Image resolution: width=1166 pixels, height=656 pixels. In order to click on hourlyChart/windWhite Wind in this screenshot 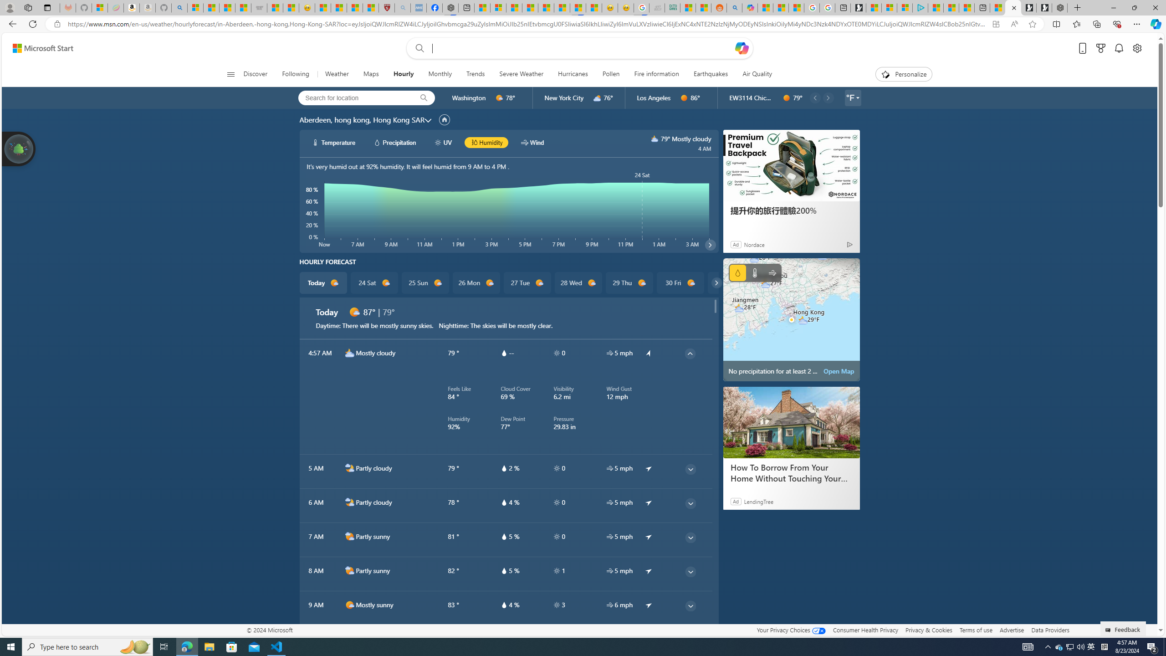, I will do `click(532, 142)`.